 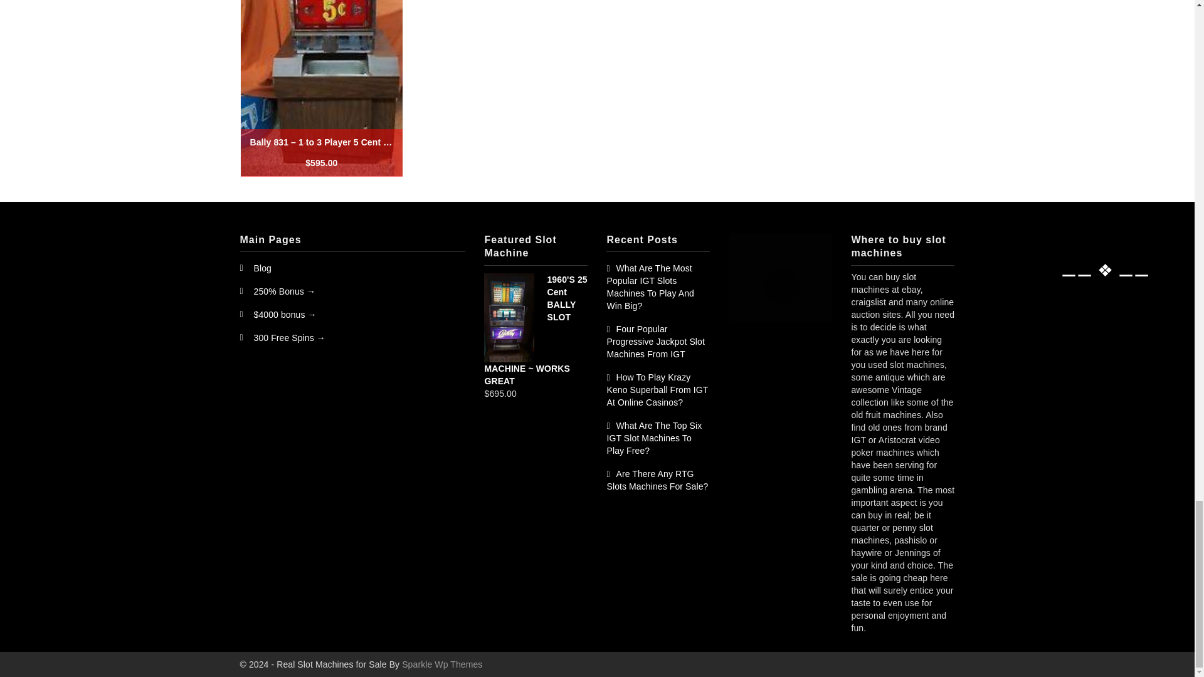 What do you see at coordinates (262, 268) in the screenshot?
I see `Blog` at bounding box center [262, 268].